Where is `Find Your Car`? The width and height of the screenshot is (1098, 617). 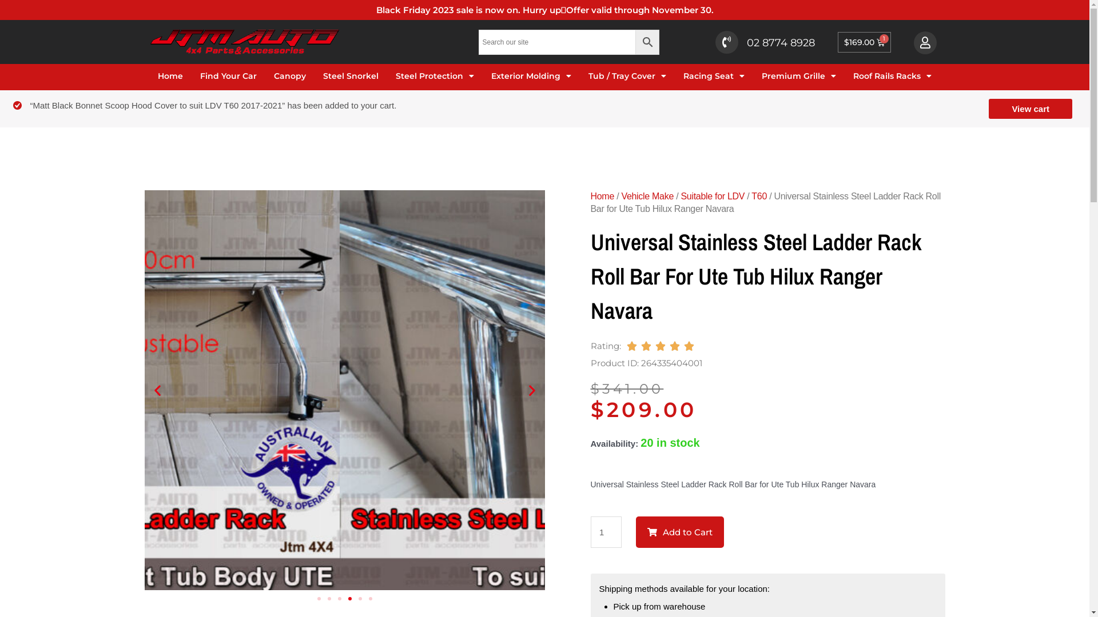 Find Your Car is located at coordinates (229, 77).